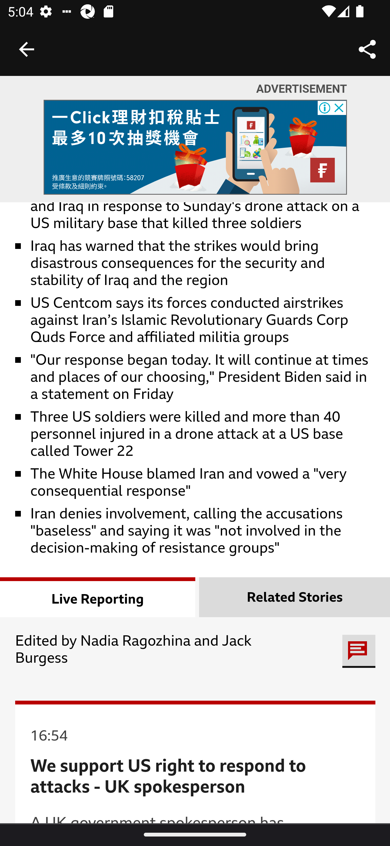 The height and width of the screenshot is (846, 390). I want to click on Live Reporting, so click(98, 598).